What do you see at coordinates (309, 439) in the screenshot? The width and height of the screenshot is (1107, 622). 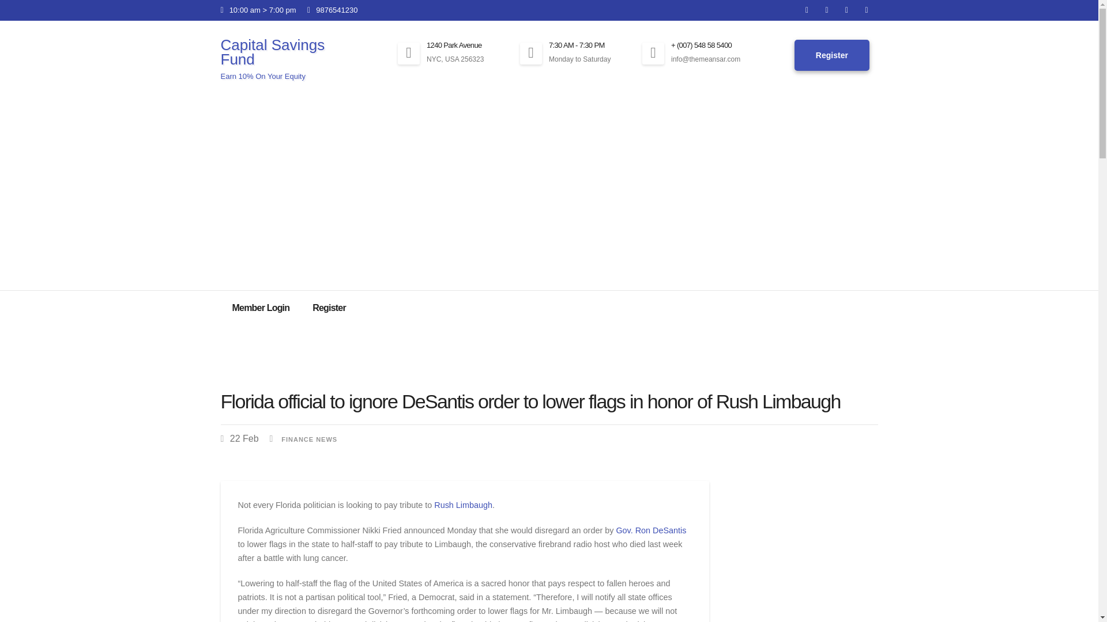 I see `FINANCE NEWS` at bounding box center [309, 439].